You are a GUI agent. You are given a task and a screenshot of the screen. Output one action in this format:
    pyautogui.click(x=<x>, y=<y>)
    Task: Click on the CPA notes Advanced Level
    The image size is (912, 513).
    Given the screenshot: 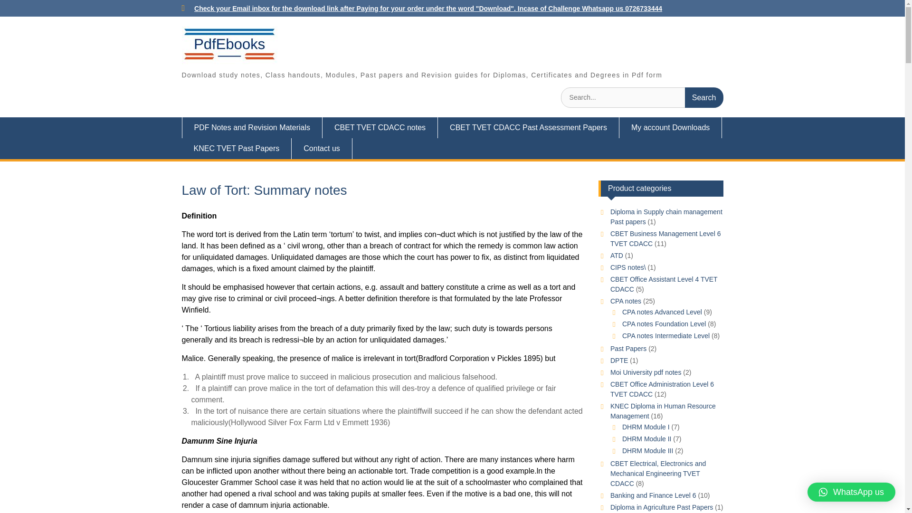 What is the action you would take?
    pyautogui.click(x=662, y=312)
    